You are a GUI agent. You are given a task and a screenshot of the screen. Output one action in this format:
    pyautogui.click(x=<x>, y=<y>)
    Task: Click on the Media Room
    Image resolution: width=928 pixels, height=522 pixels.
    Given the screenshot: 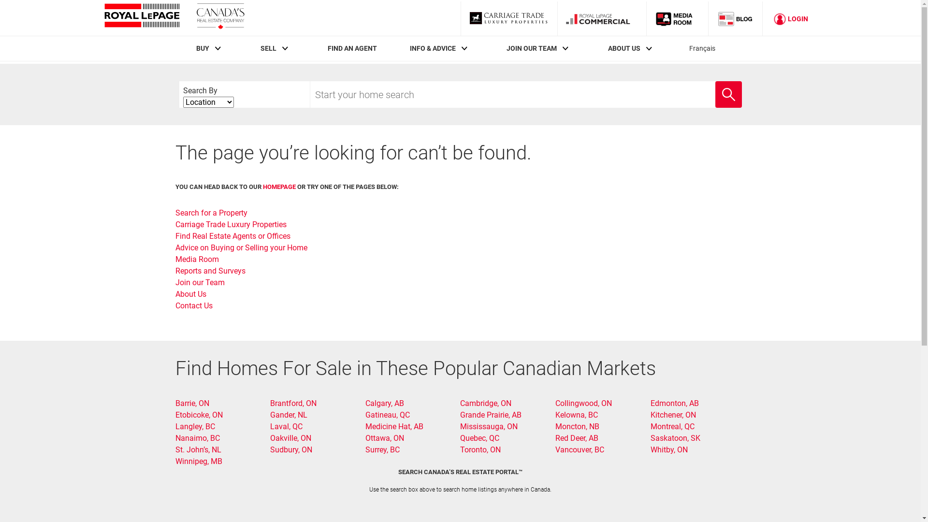 What is the action you would take?
    pyautogui.click(x=677, y=18)
    